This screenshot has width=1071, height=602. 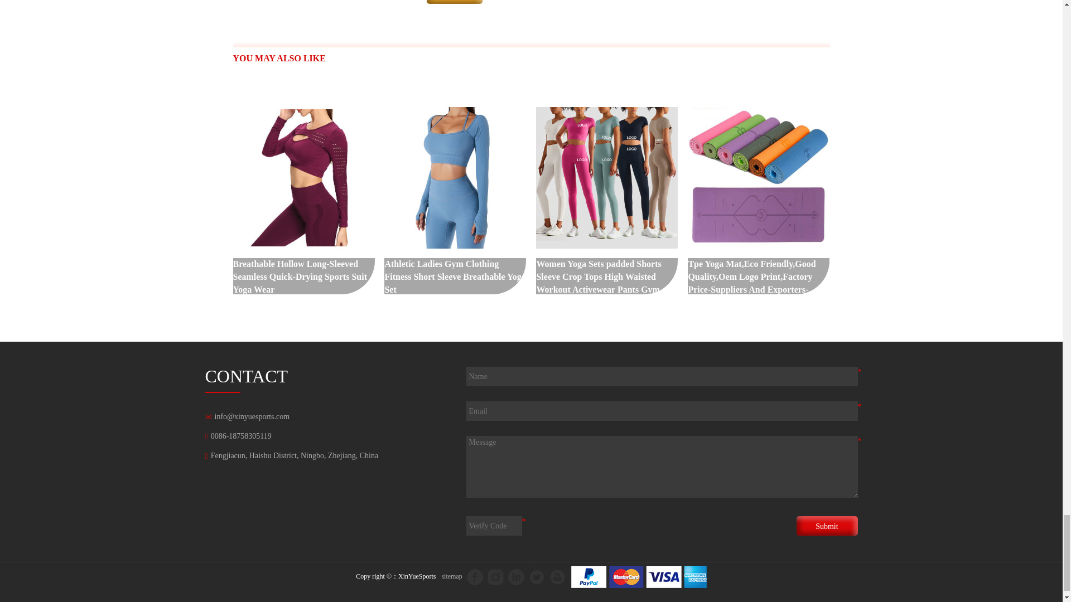 I want to click on Linkedin, so click(x=516, y=576).